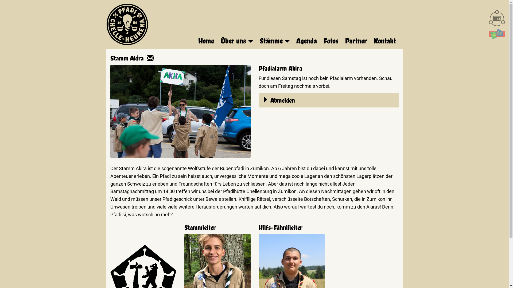 This screenshot has width=513, height=288. I want to click on Webetat, so click(497, 18).